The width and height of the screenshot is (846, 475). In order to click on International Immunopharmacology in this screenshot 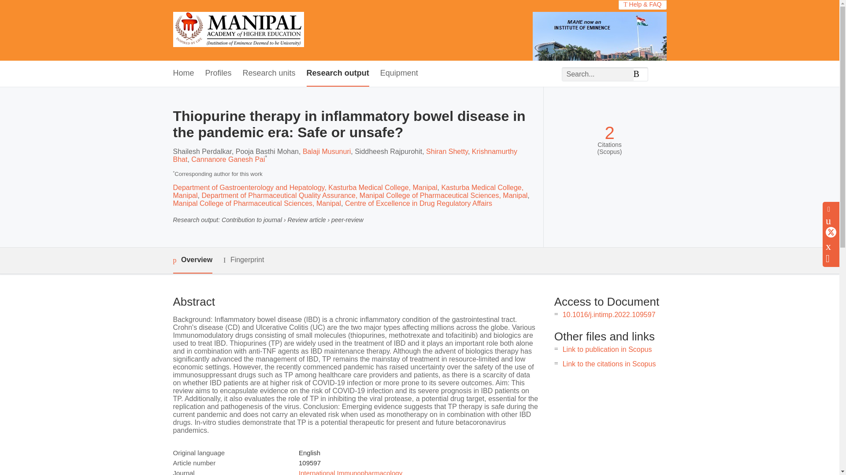, I will do `click(350, 472)`.